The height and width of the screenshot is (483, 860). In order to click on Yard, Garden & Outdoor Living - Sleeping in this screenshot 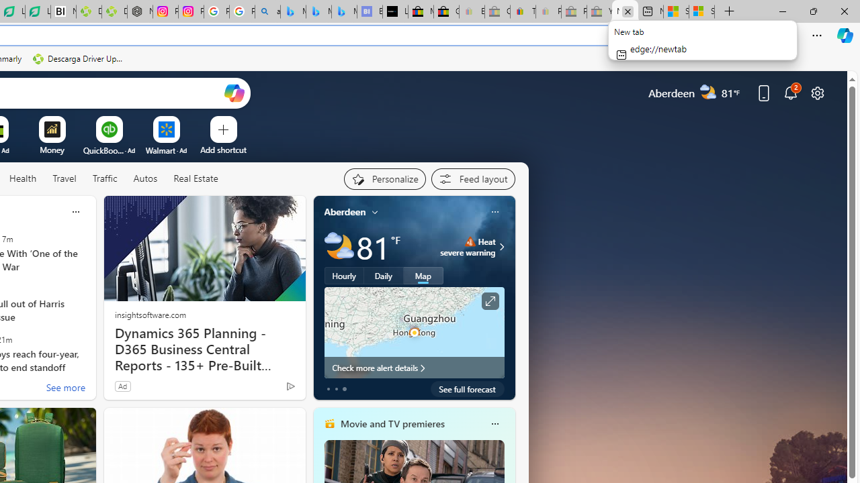, I will do `click(599, 12)`.